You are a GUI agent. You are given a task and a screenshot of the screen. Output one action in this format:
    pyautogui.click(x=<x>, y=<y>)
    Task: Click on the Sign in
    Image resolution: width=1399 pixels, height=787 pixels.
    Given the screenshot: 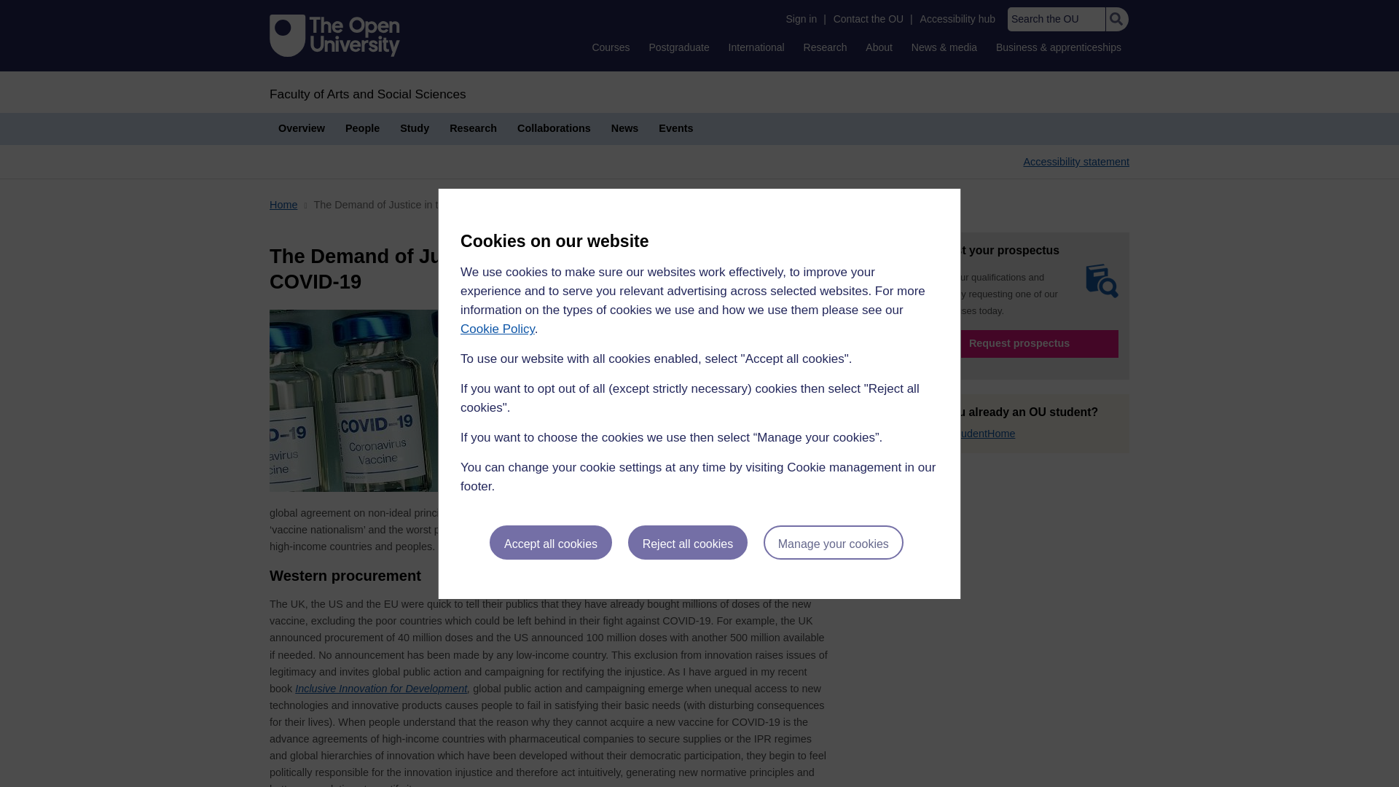 What is the action you would take?
    pyautogui.click(x=801, y=19)
    